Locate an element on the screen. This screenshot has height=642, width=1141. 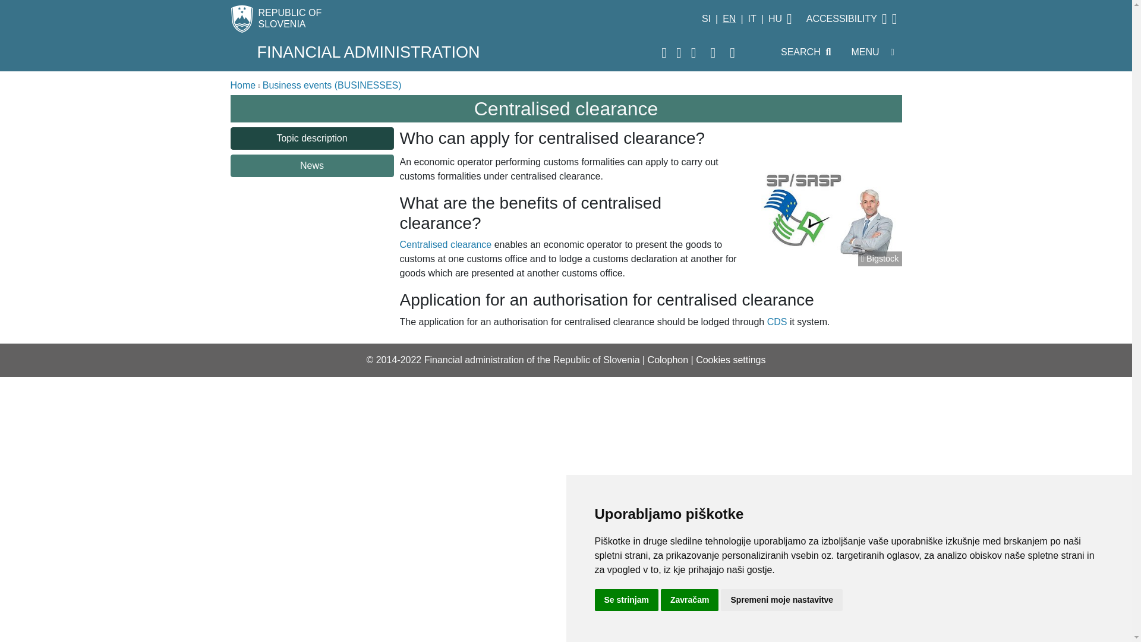
English is located at coordinates (729, 19).